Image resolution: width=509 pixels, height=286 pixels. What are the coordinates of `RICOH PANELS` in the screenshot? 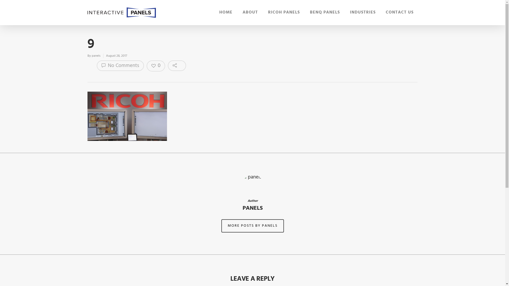 It's located at (284, 14).